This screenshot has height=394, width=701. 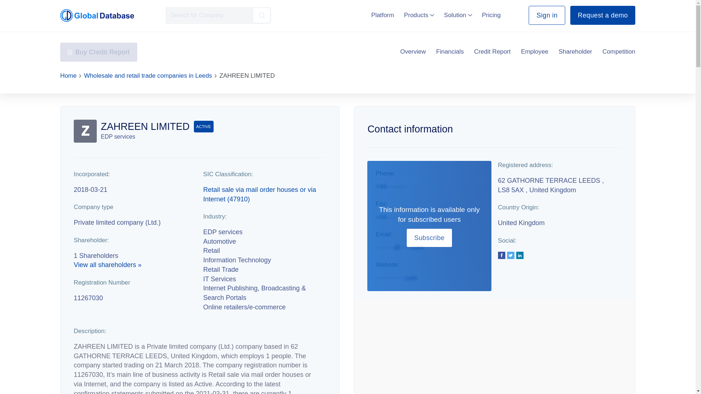 I want to click on Buy Credit Report, so click(x=99, y=52).